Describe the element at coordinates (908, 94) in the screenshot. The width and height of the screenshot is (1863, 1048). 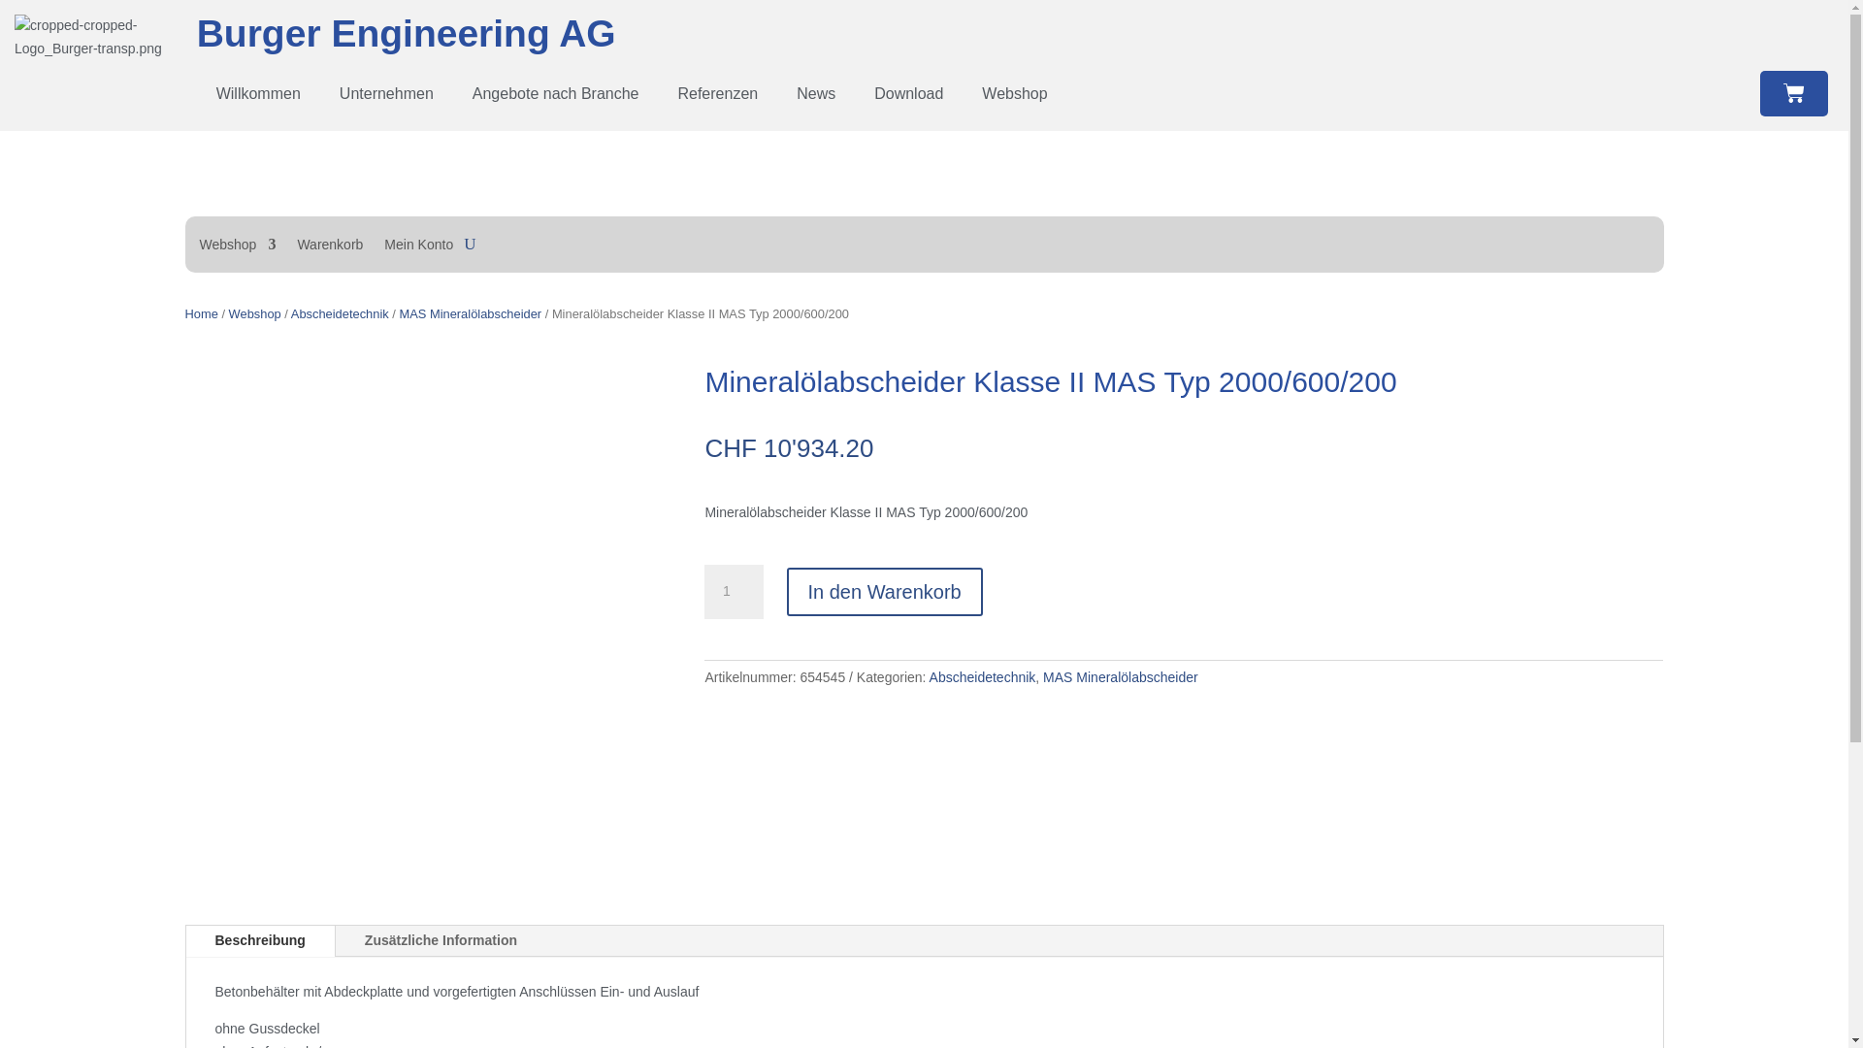
I see `Download` at that location.